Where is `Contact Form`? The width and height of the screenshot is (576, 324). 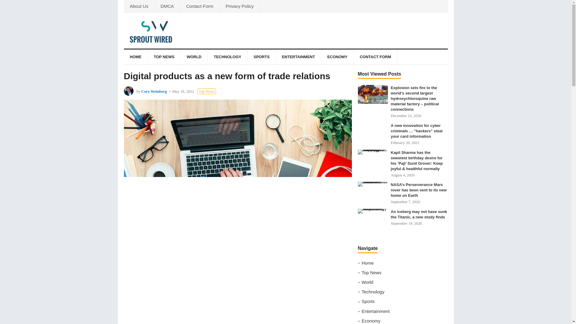
Contact Form is located at coordinates (199, 6).